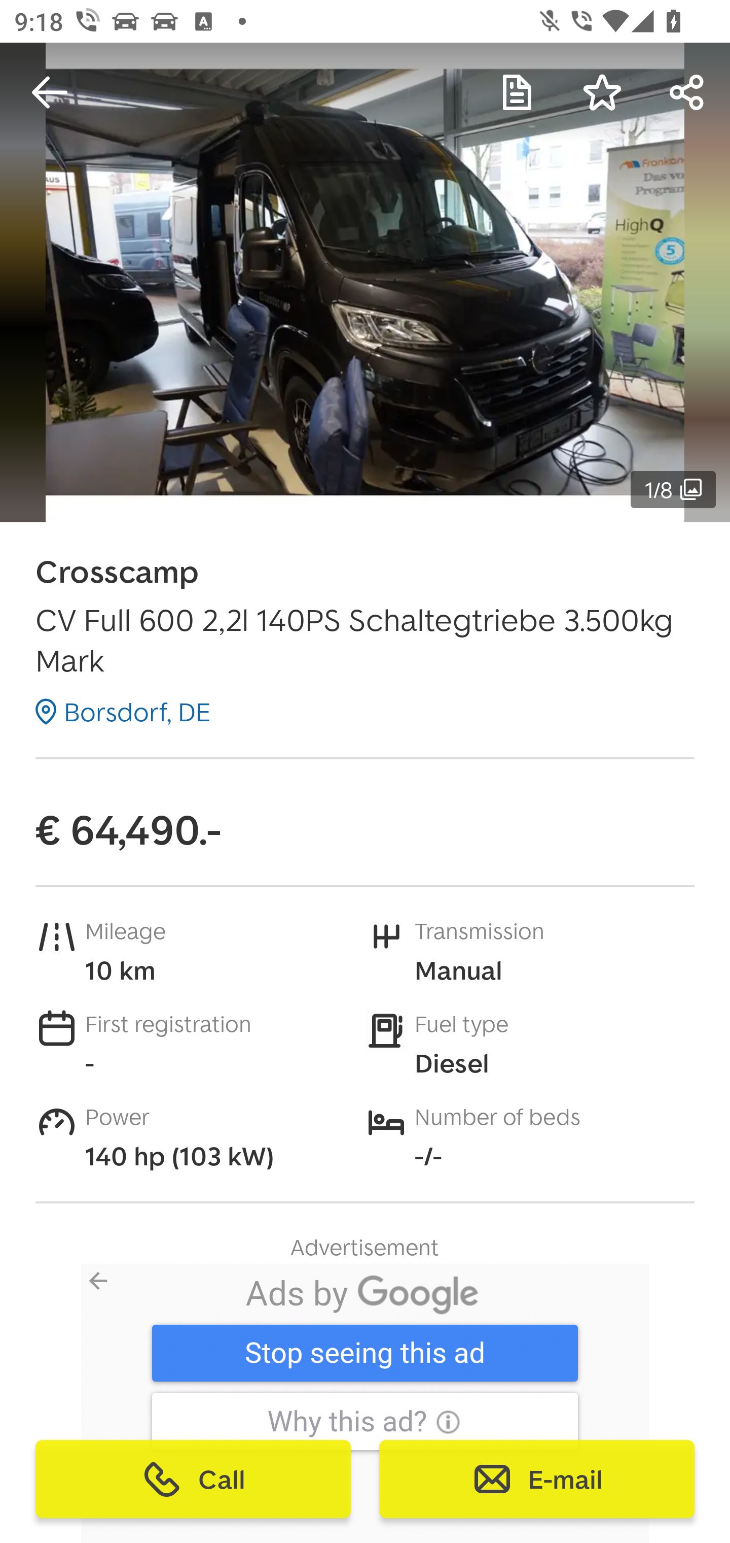 The image size is (730, 1543). Describe the element at coordinates (50, 92) in the screenshot. I see `Navigate up` at that location.